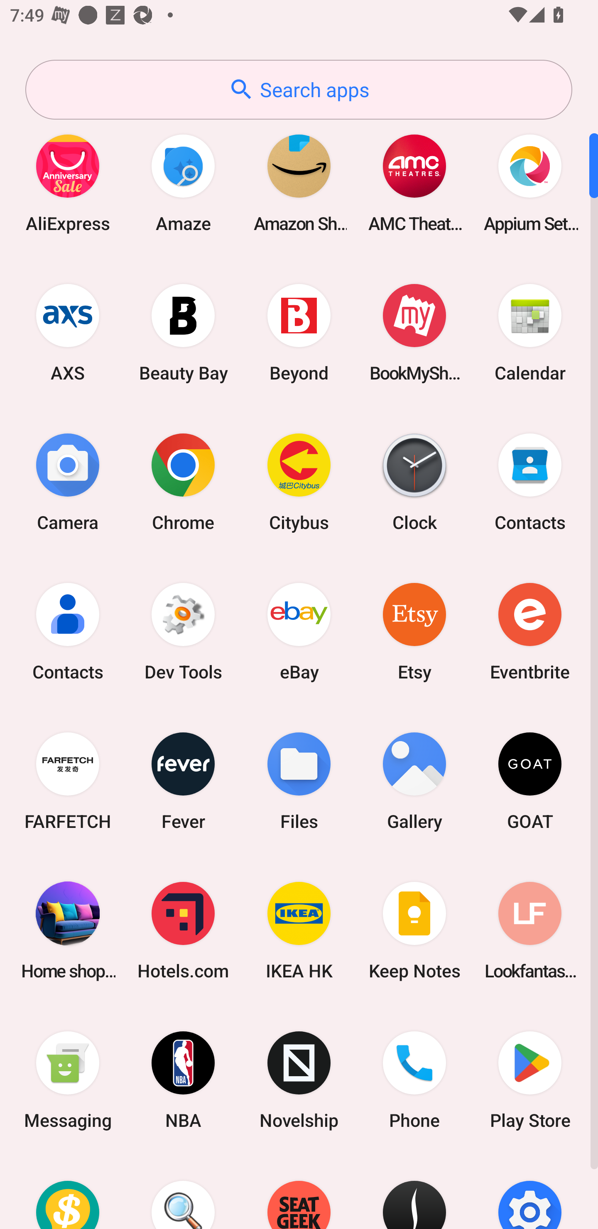  Describe the element at coordinates (414, 930) in the screenshot. I see `Keep Notes` at that location.